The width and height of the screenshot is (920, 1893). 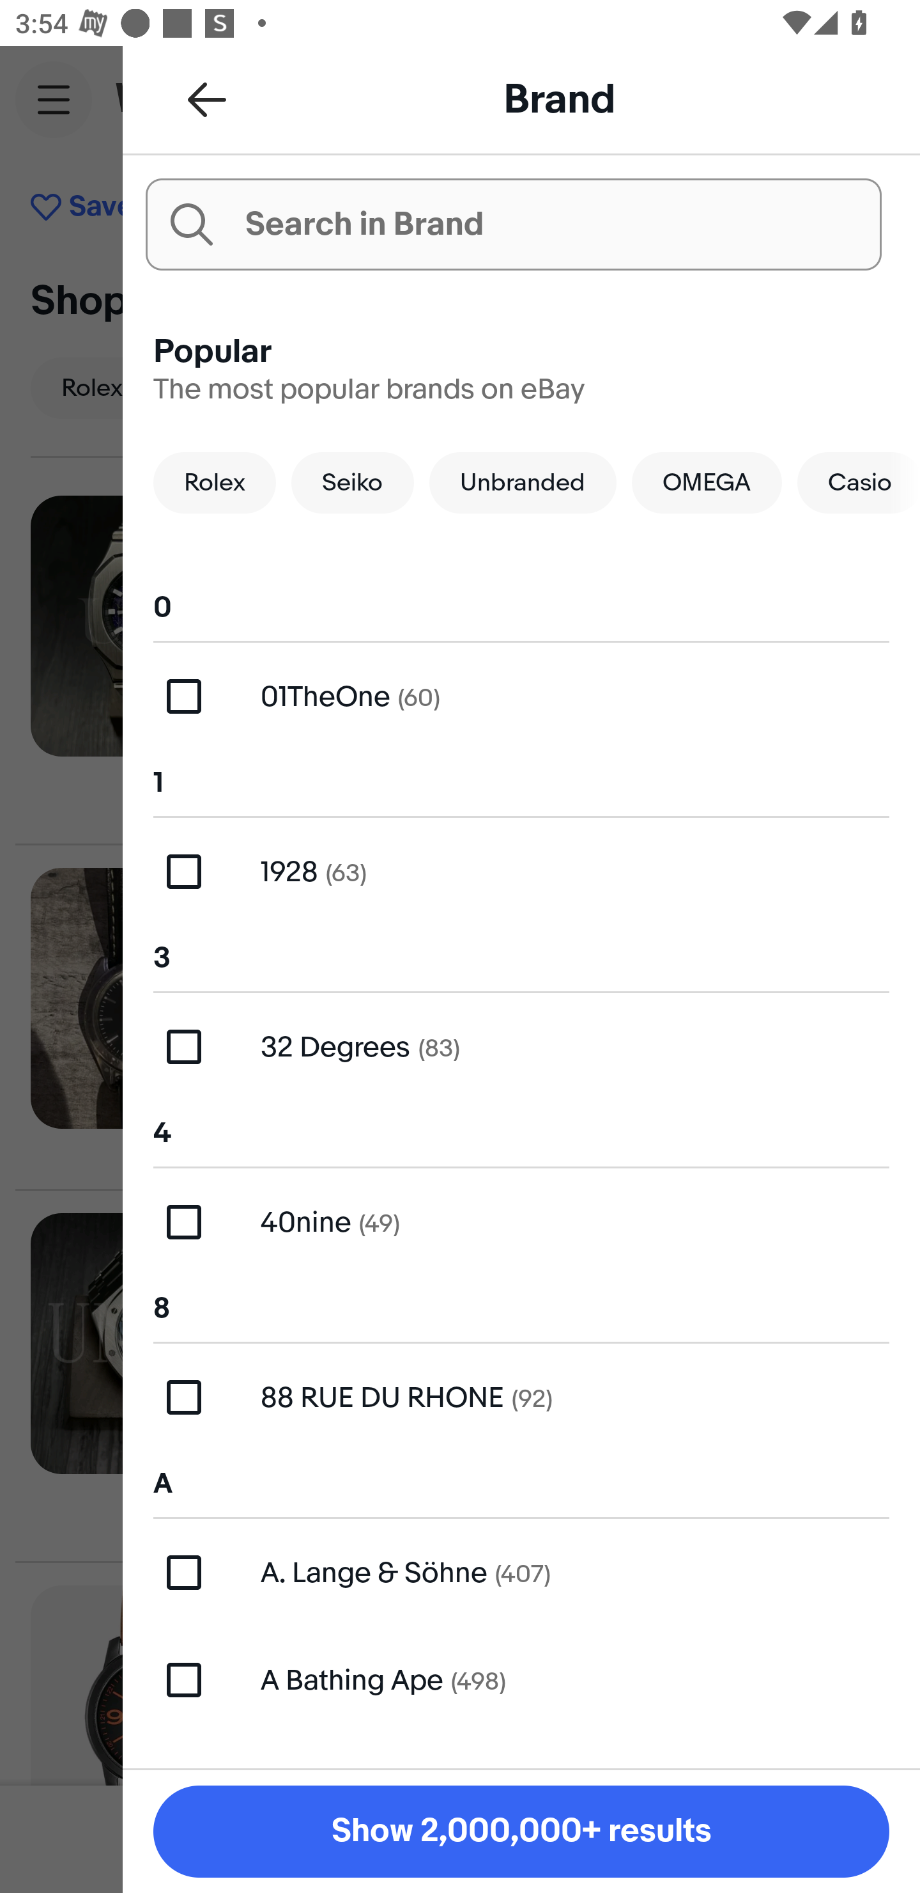 I want to click on Casio, so click(x=859, y=482).